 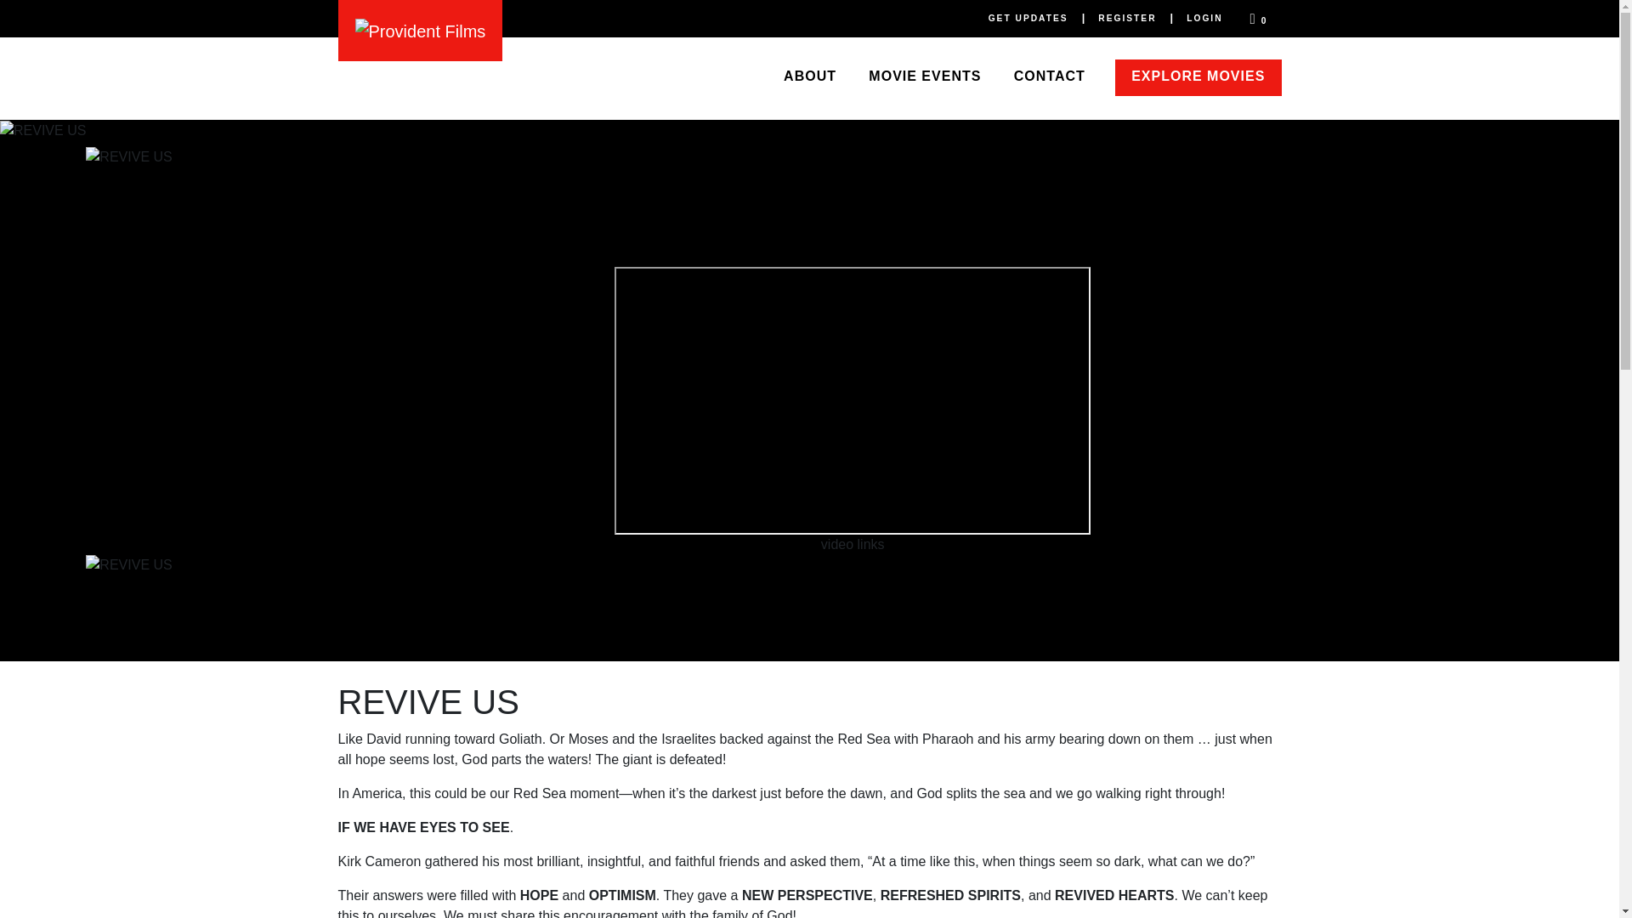 What do you see at coordinates (1198, 78) in the screenshot?
I see `EXPLORE MOVIES` at bounding box center [1198, 78].